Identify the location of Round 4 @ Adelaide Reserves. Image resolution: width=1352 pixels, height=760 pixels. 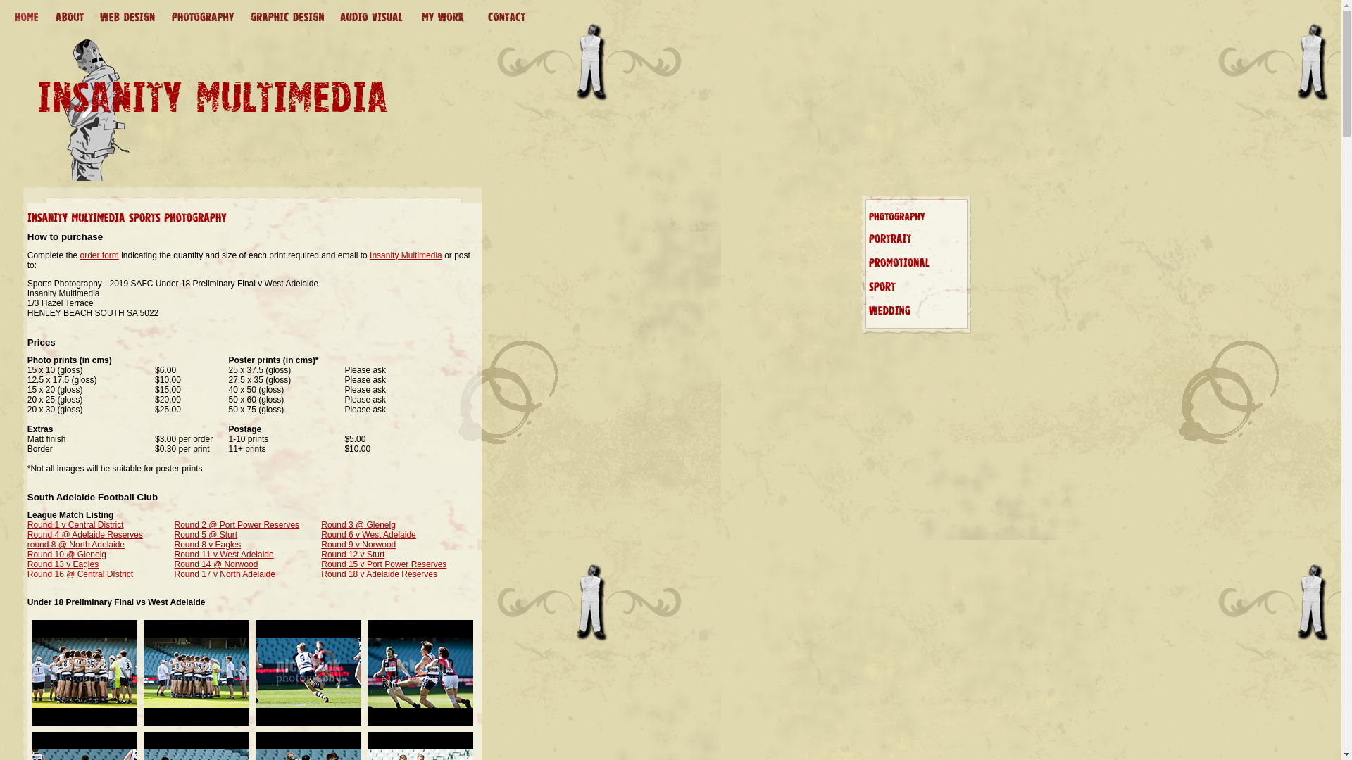
(85, 535).